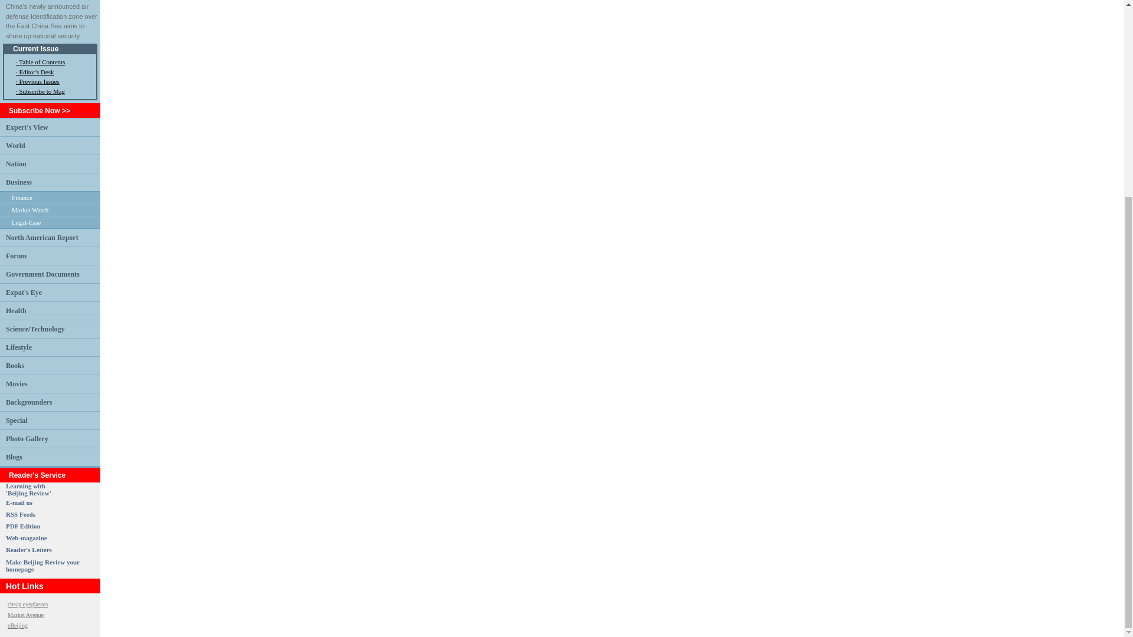 Image resolution: width=1133 pixels, height=637 pixels. What do you see at coordinates (39, 81) in the screenshot?
I see `cheap eyeglasses` at bounding box center [39, 81].